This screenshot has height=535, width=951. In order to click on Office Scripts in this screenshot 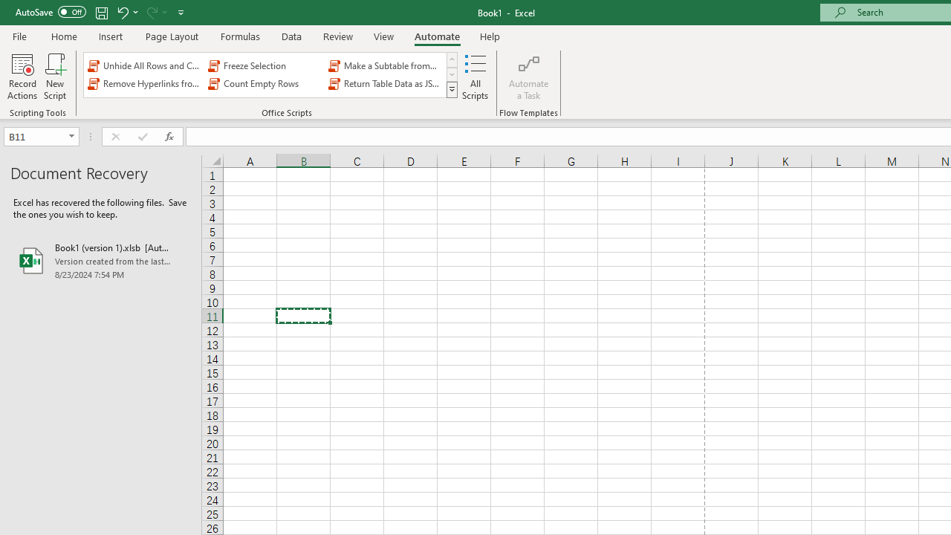, I will do `click(452, 89)`.